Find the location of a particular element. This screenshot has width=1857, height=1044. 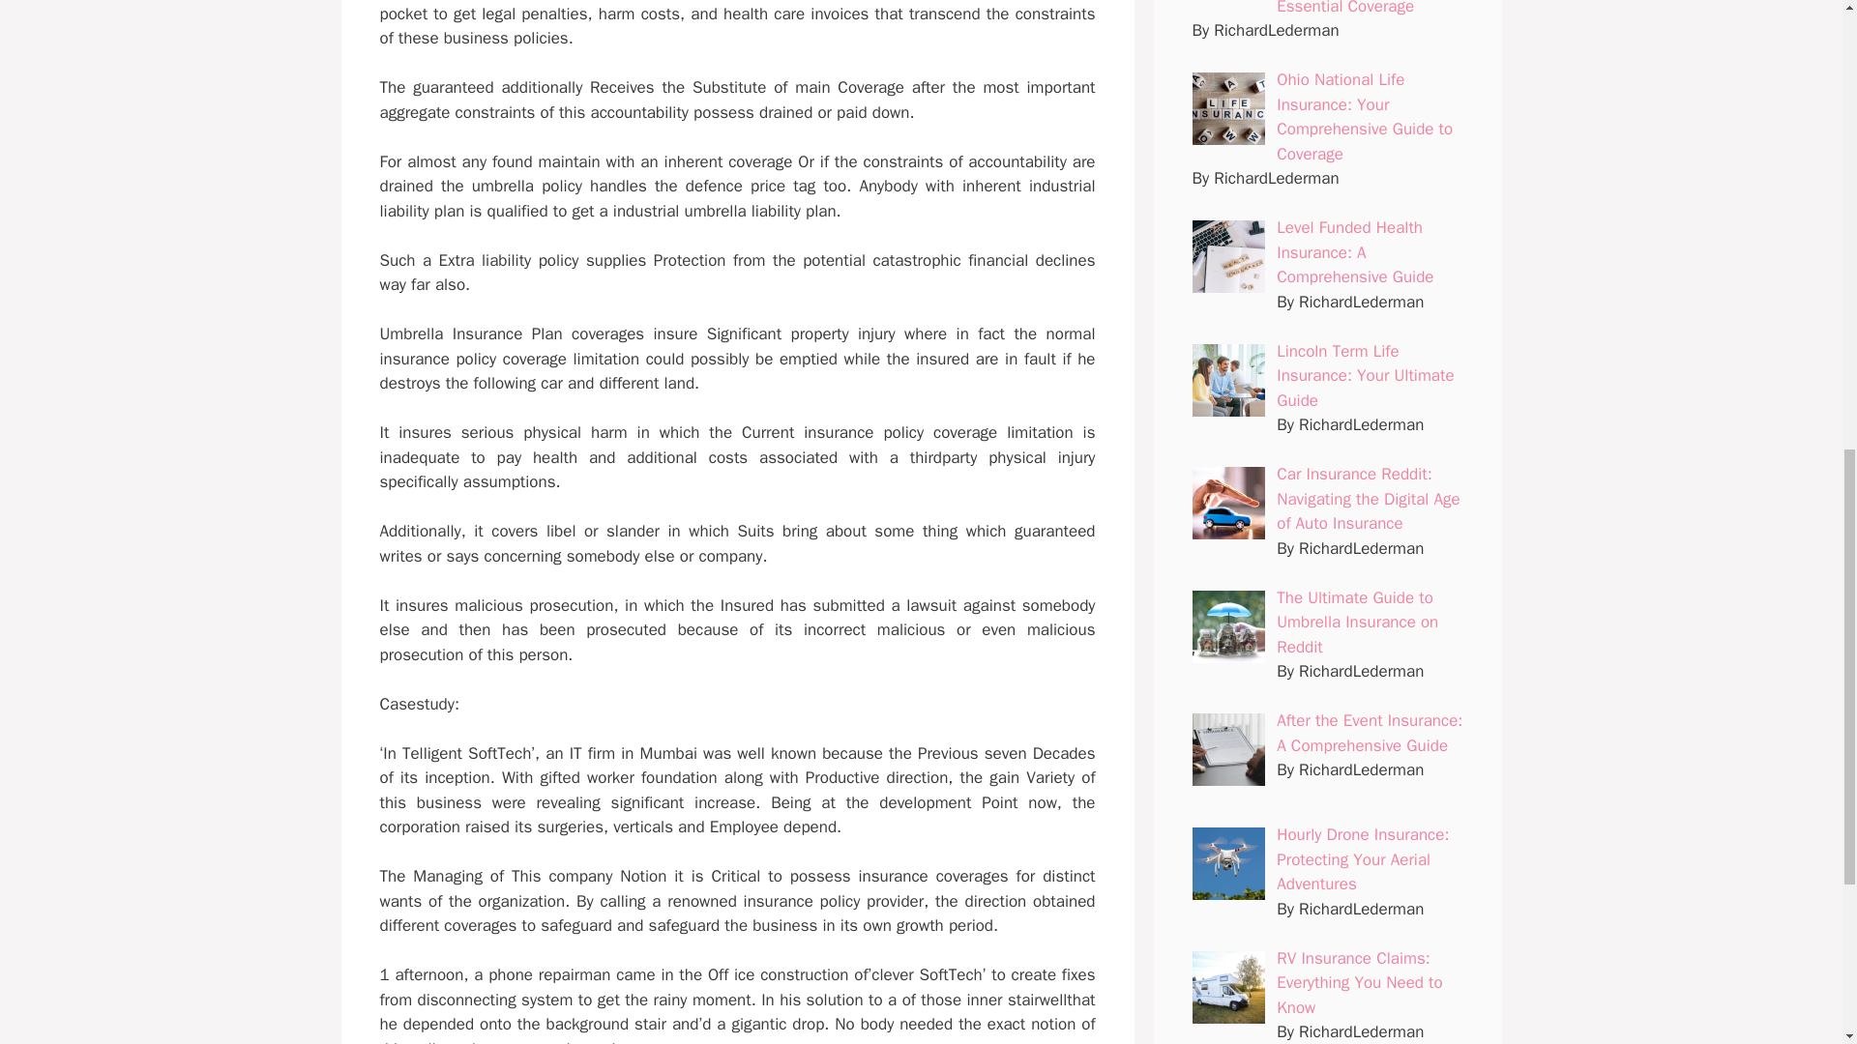

Hourly Drone Insurance: Protecting Your Aerial Adventures is located at coordinates (1362, 858).